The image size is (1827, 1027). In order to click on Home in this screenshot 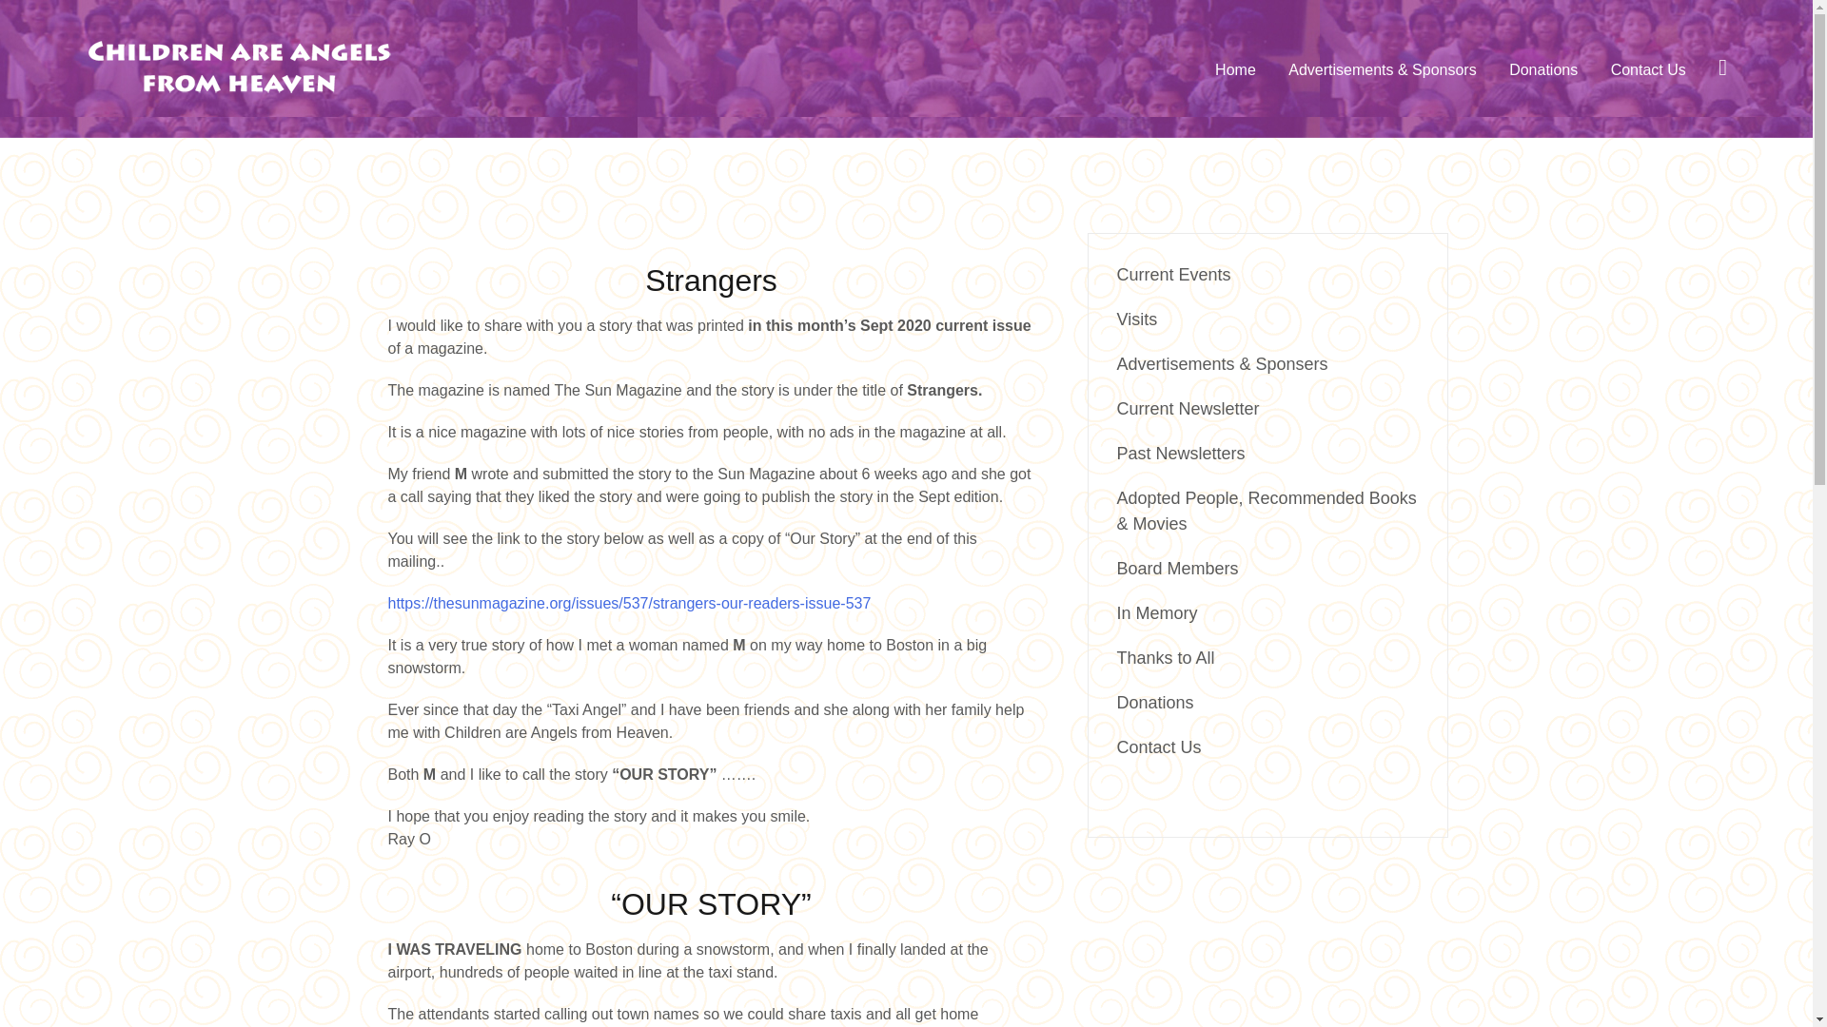, I will do `click(1235, 70)`.